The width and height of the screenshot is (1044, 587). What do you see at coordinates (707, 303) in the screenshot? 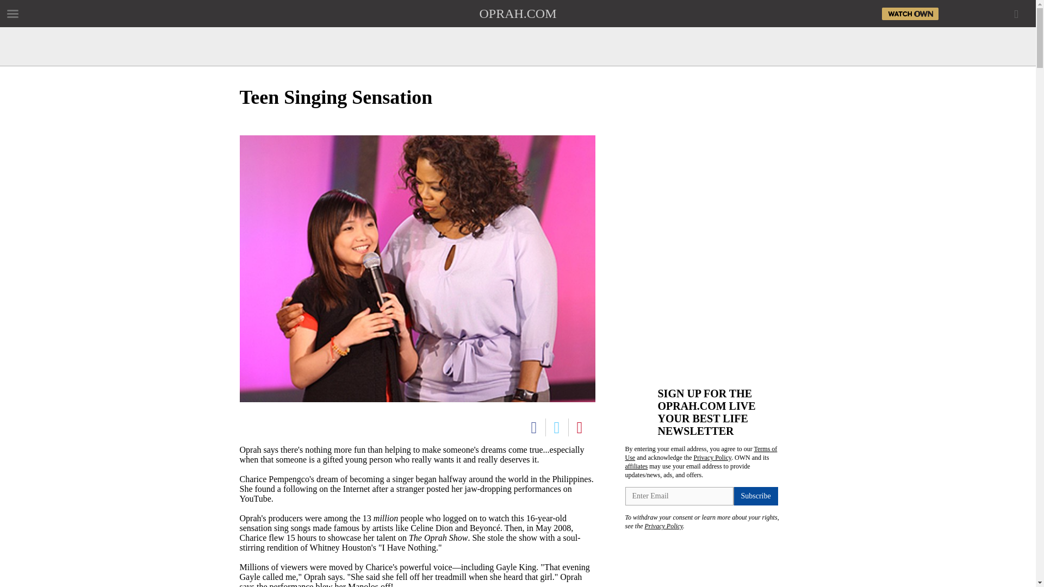
I see `3rd party ad content` at bounding box center [707, 303].